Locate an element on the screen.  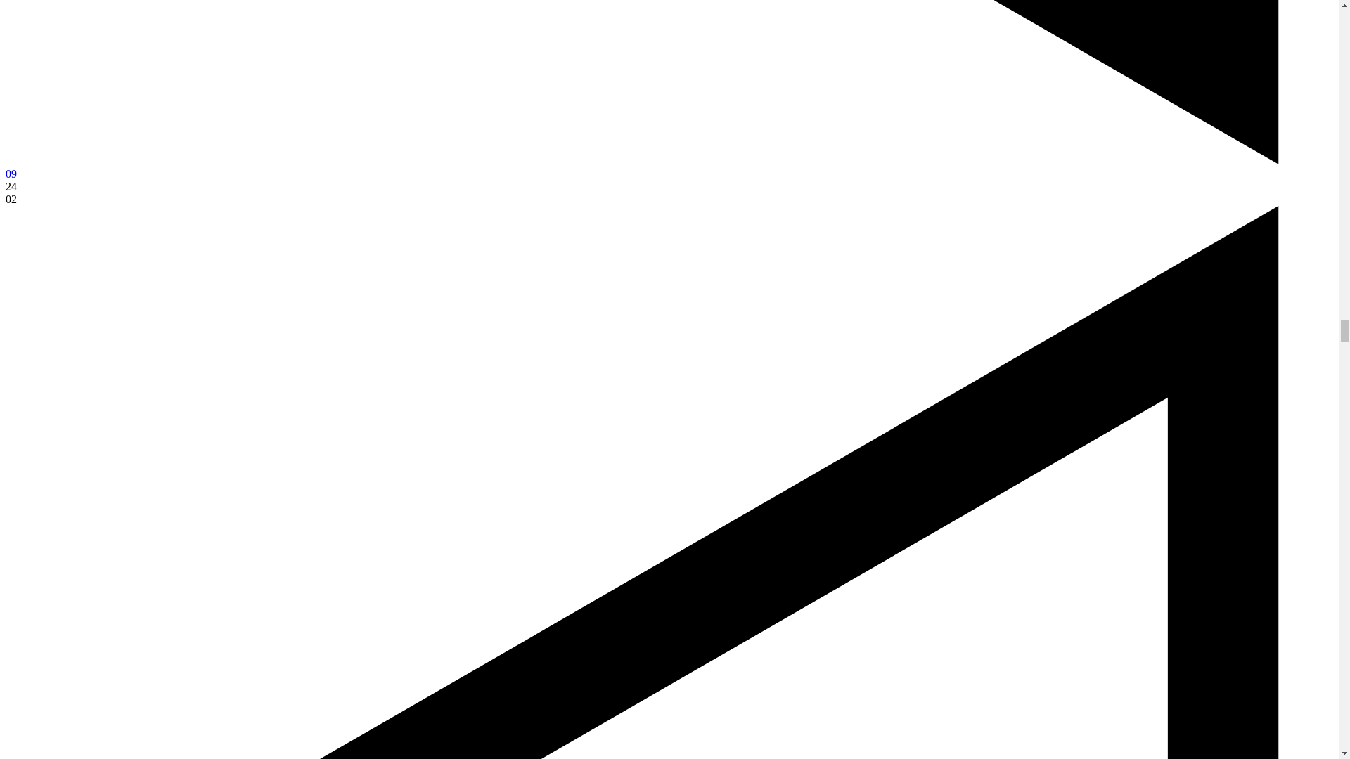
09 is located at coordinates (11, 173).